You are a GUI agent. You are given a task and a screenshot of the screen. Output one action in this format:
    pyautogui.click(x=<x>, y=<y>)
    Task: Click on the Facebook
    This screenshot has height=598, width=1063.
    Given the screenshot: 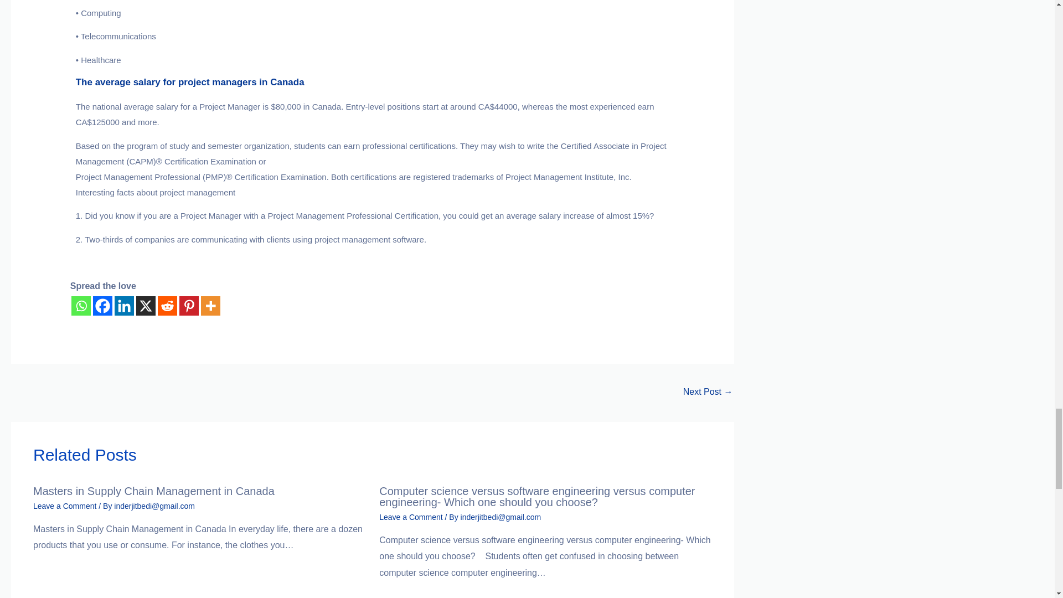 What is the action you would take?
    pyautogui.click(x=103, y=305)
    